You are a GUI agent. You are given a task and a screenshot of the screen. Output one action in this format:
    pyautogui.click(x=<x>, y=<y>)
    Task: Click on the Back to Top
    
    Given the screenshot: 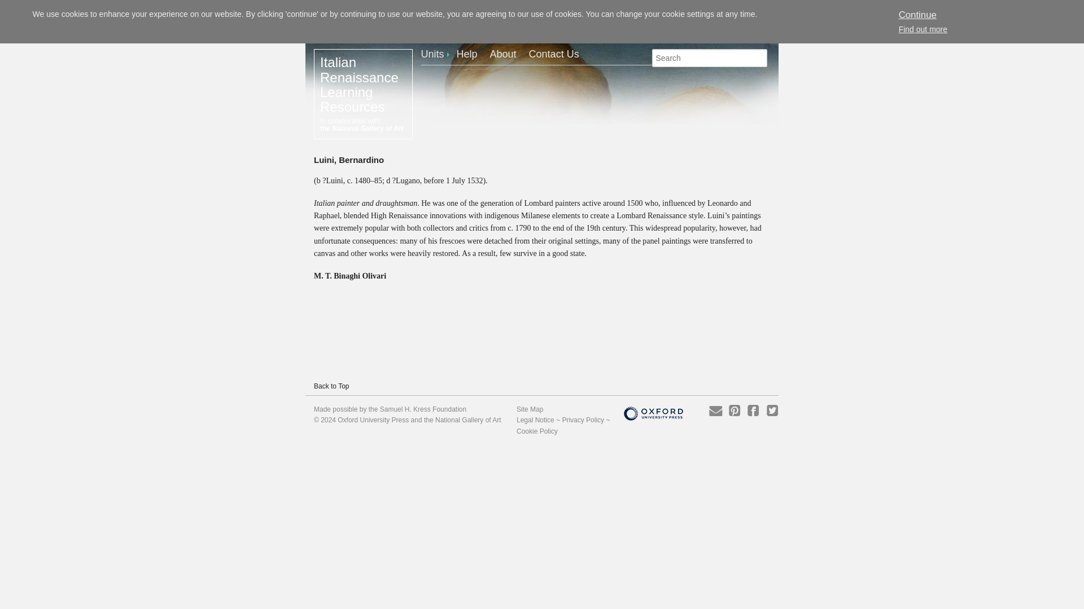 What is the action you would take?
    pyautogui.click(x=331, y=386)
    